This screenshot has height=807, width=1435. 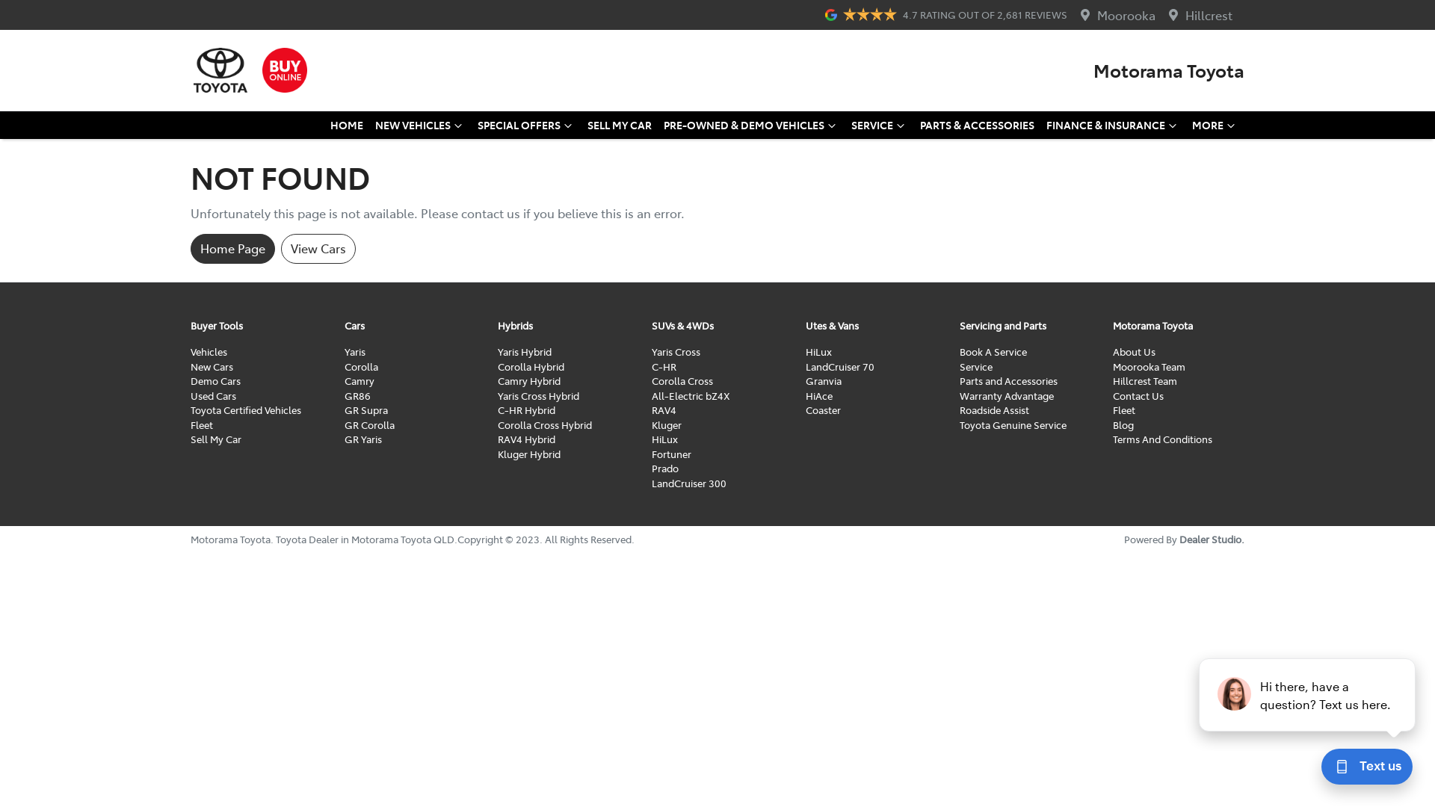 What do you see at coordinates (824, 381) in the screenshot?
I see `Granvia` at bounding box center [824, 381].